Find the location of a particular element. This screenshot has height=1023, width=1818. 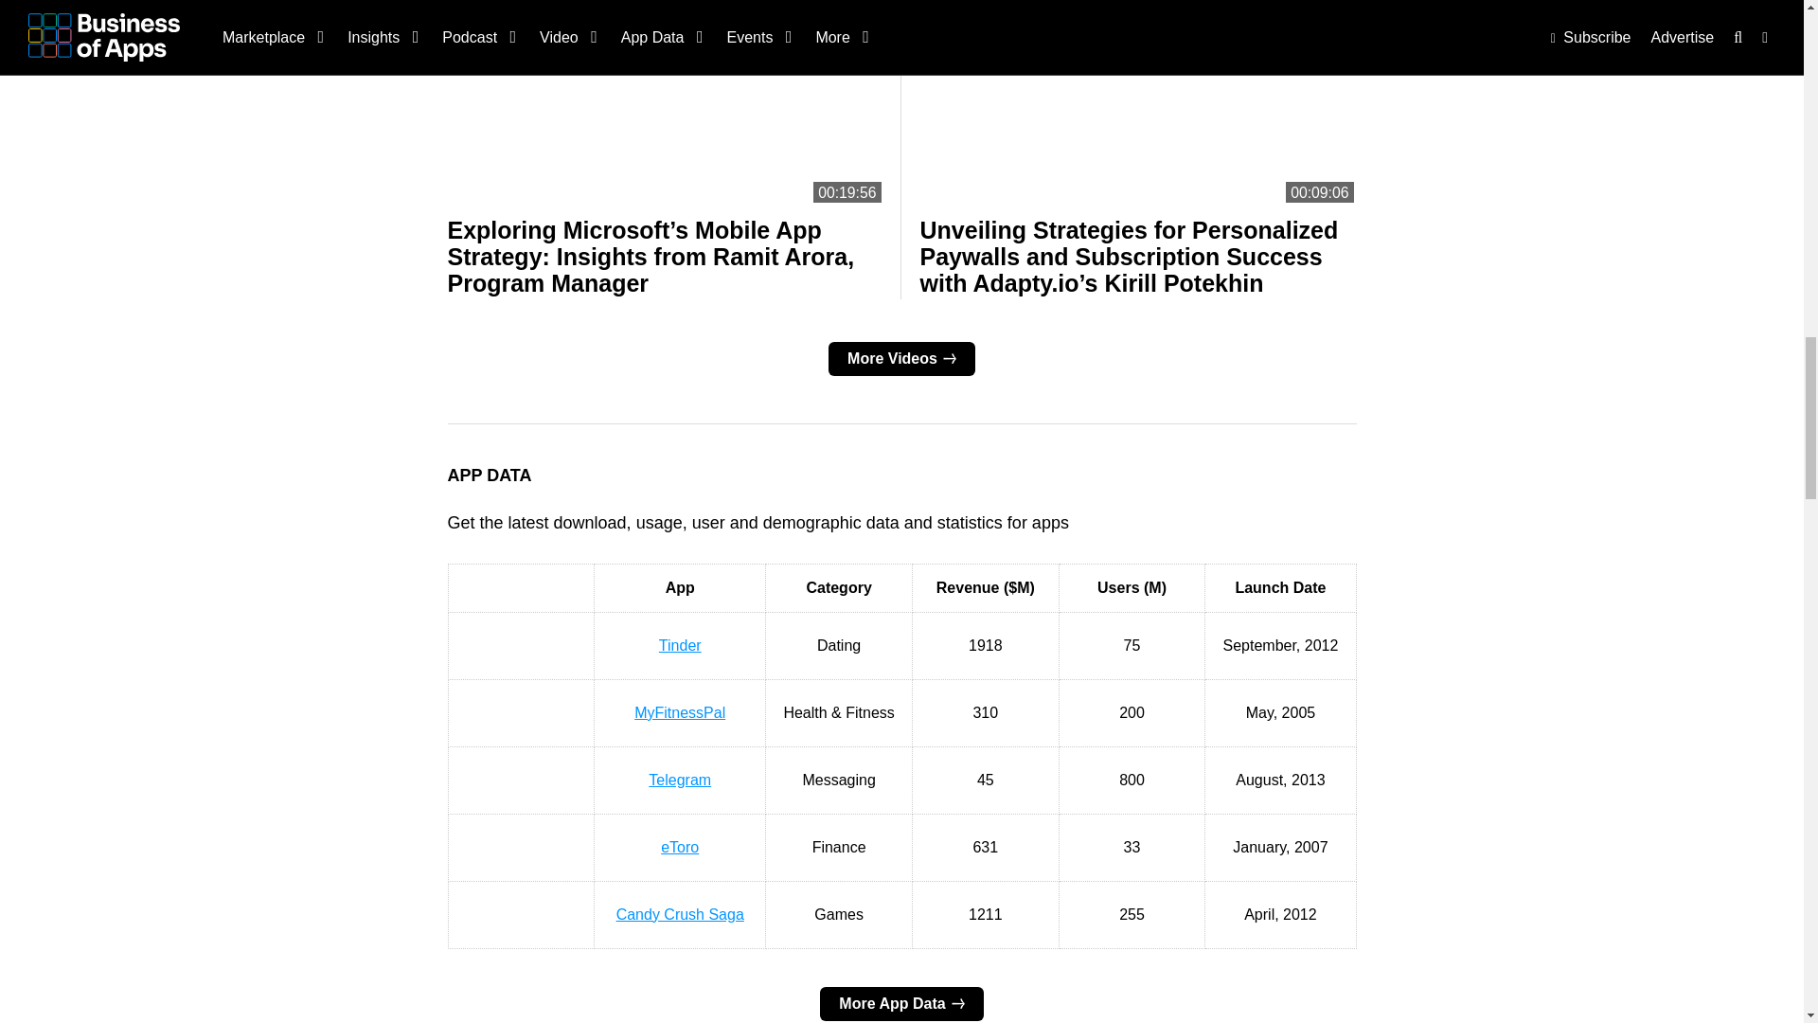

Telegram is located at coordinates (520, 769).